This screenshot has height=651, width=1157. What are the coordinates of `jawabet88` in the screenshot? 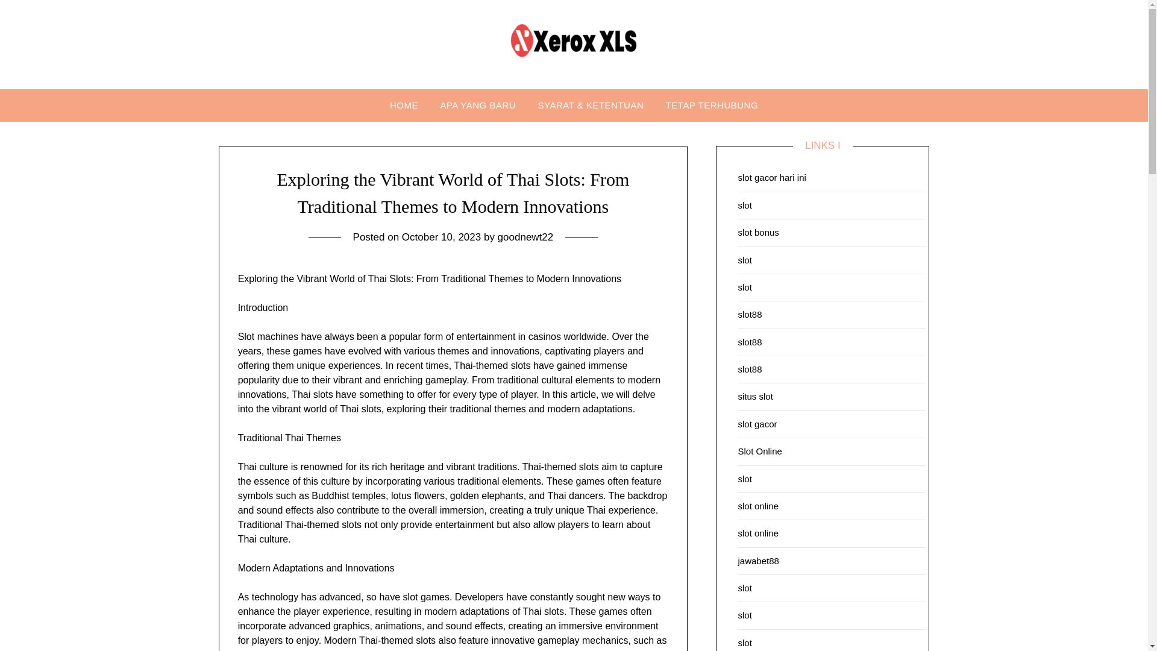 It's located at (758, 561).